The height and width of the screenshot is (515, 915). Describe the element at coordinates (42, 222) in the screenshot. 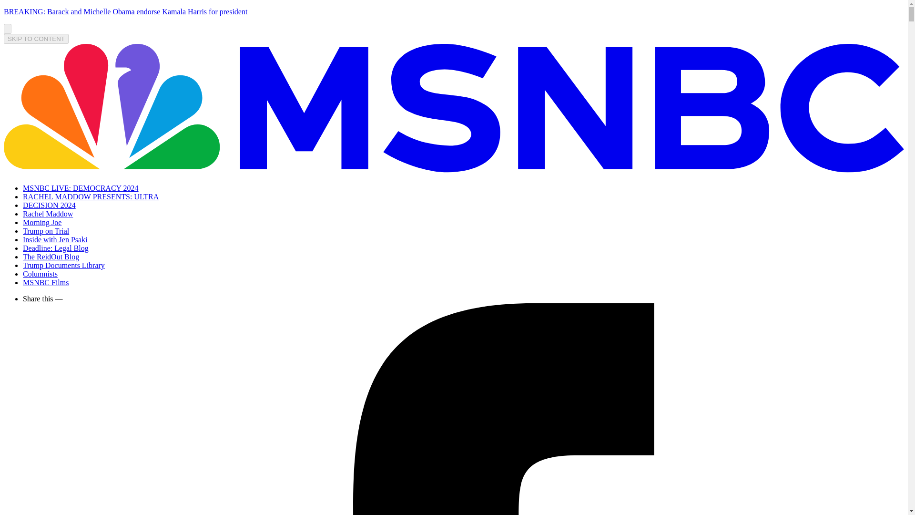

I see `Morning Joe` at that location.